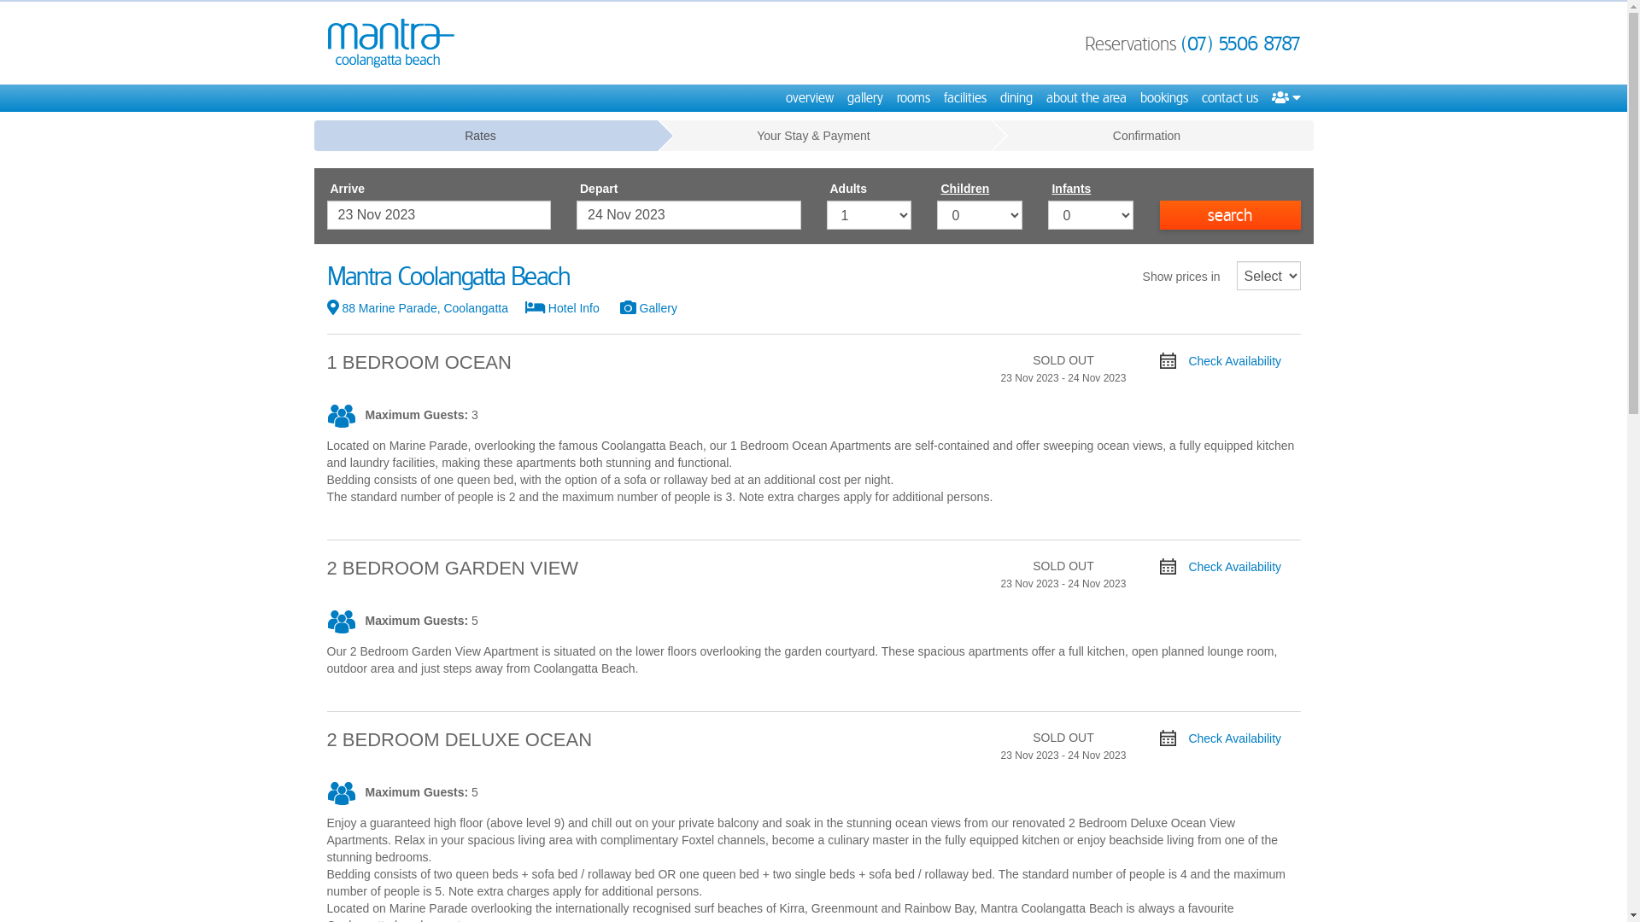  I want to click on bookings, so click(1163, 98).